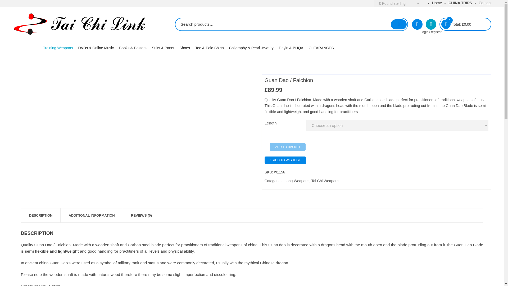 The image size is (508, 286). What do you see at coordinates (150, 75) in the screenshot?
I see `Tai Chi Posters` at bounding box center [150, 75].